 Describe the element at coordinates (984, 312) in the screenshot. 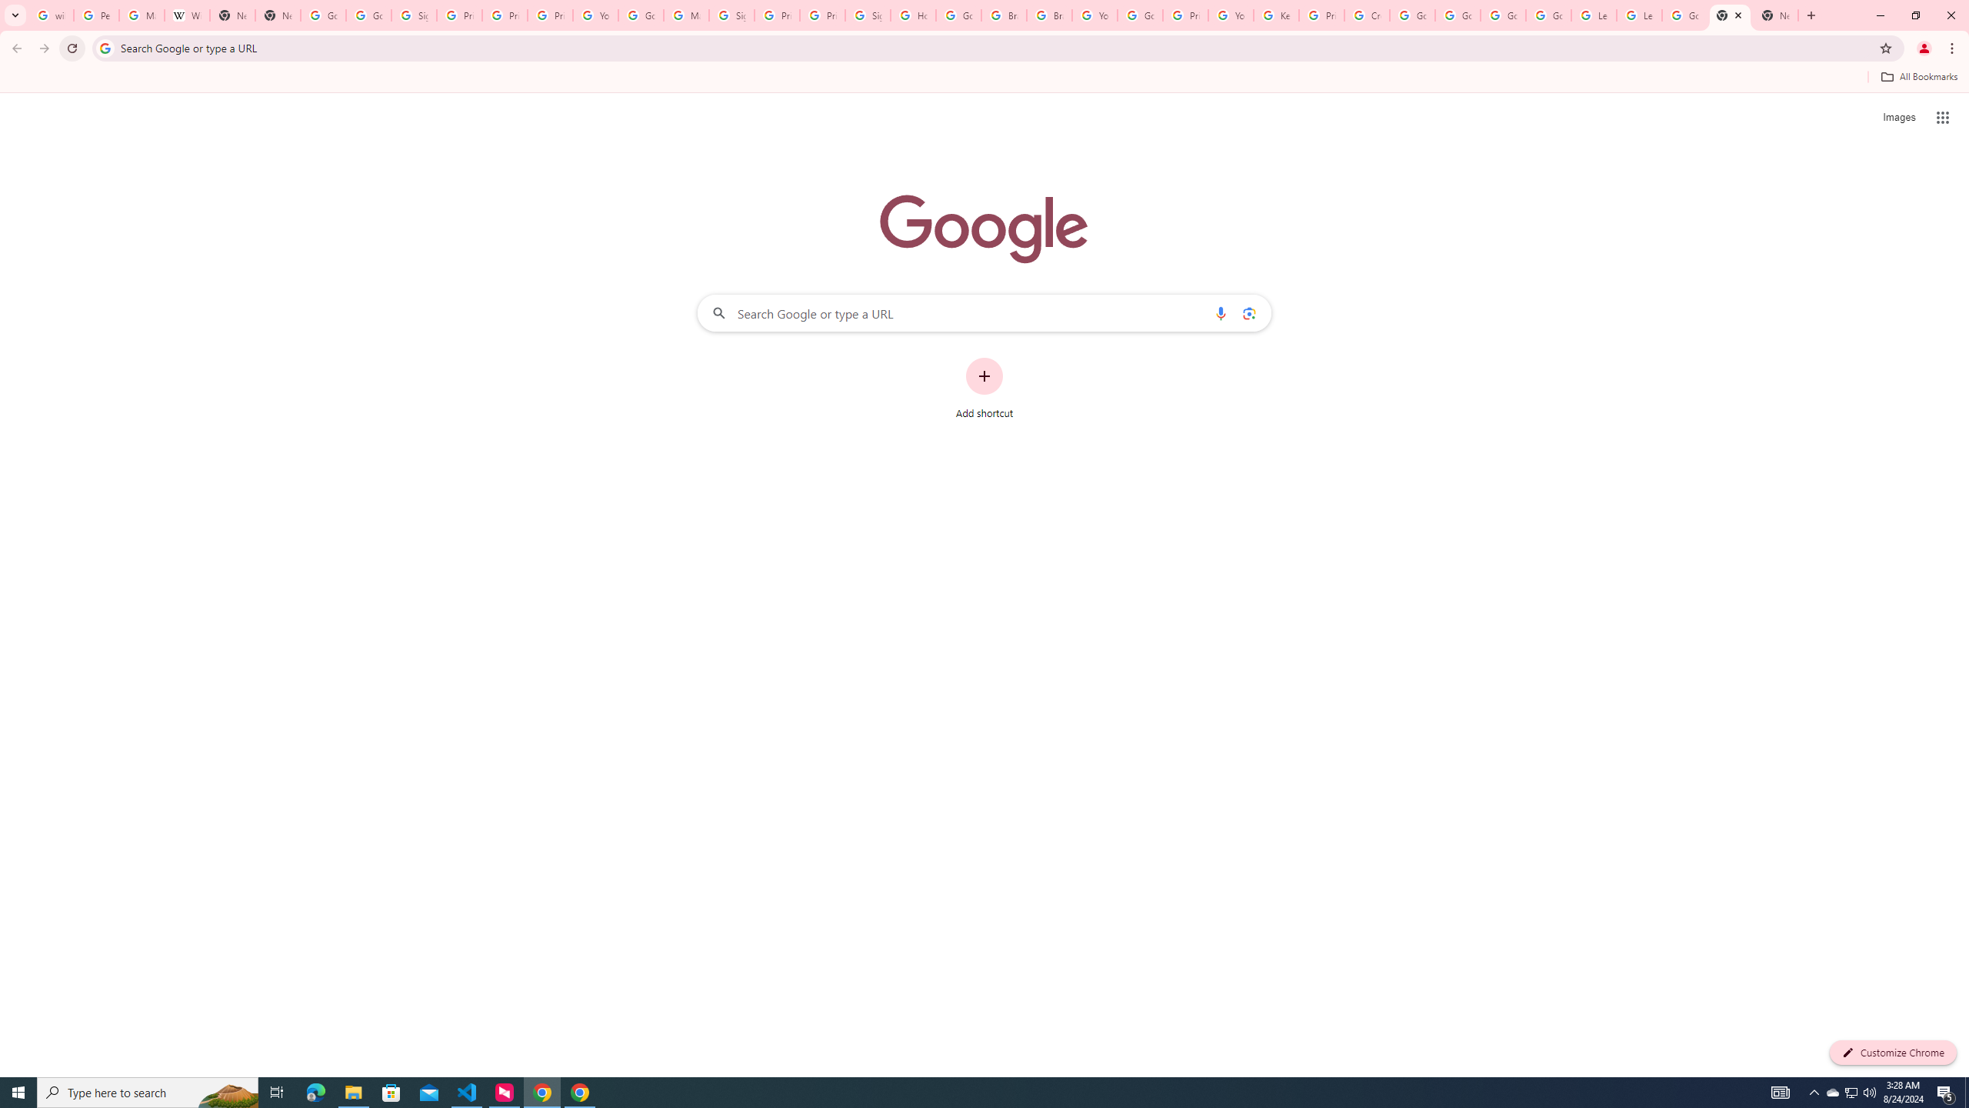

I see `Search Google or type a URL` at that location.